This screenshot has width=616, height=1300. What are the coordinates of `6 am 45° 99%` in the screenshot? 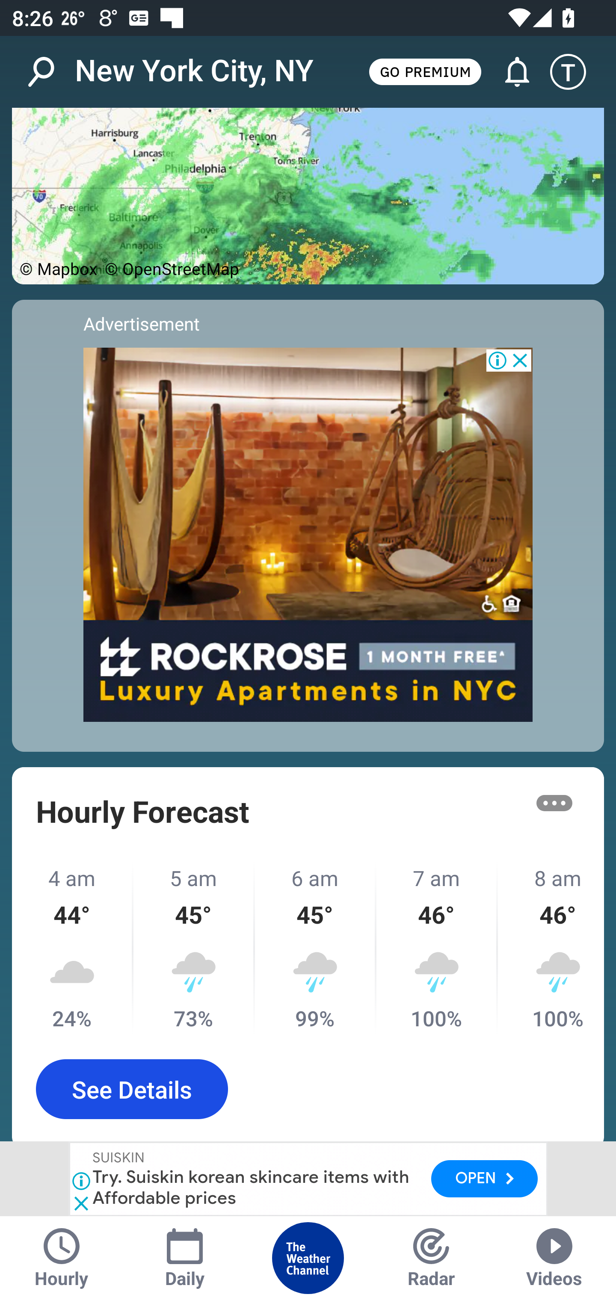 It's located at (316, 948).